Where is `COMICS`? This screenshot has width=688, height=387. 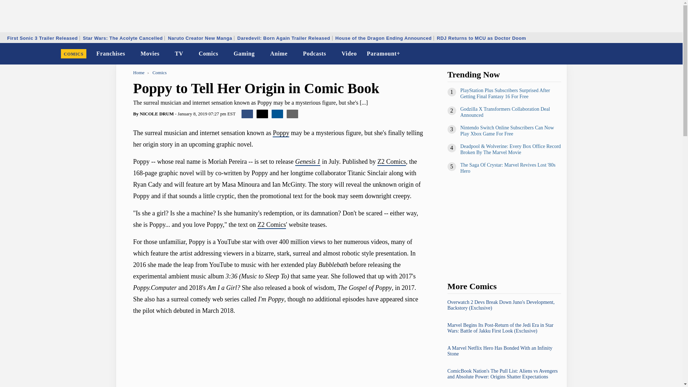 COMICS is located at coordinates (73, 54).